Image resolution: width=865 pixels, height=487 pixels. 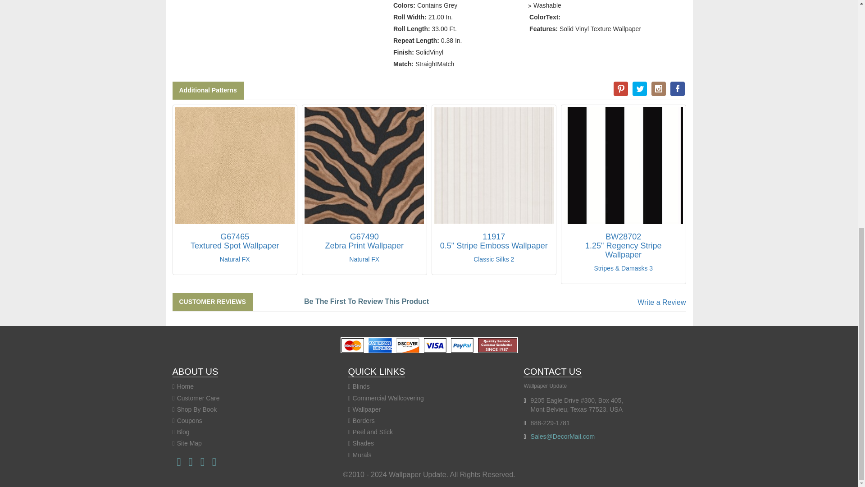 I want to click on Natural FX, so click(x=364, y=241).